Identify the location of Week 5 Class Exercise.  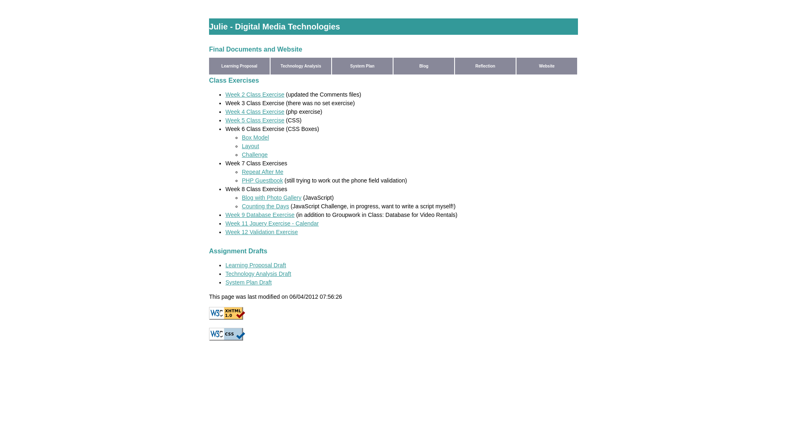
(255, 120).